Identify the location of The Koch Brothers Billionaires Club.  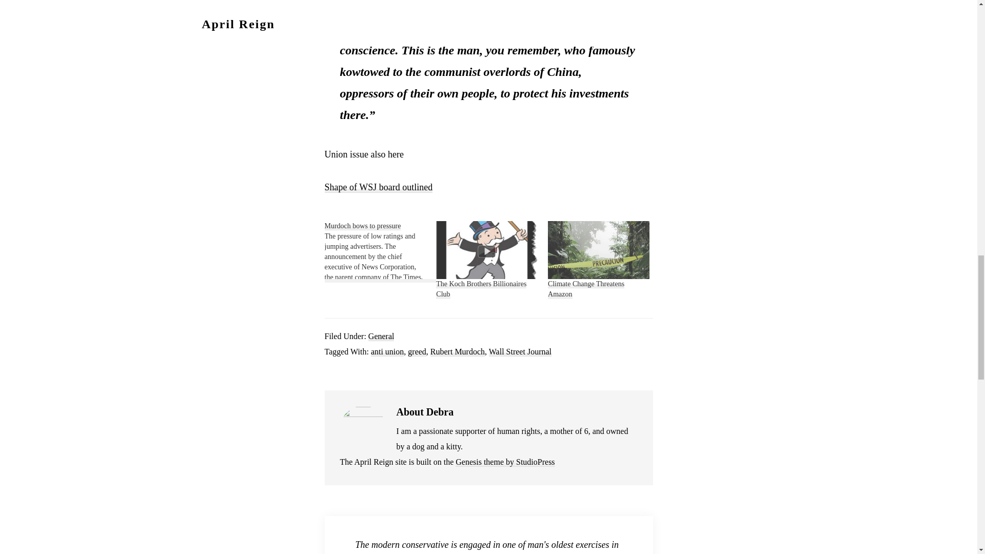
(487, 250).